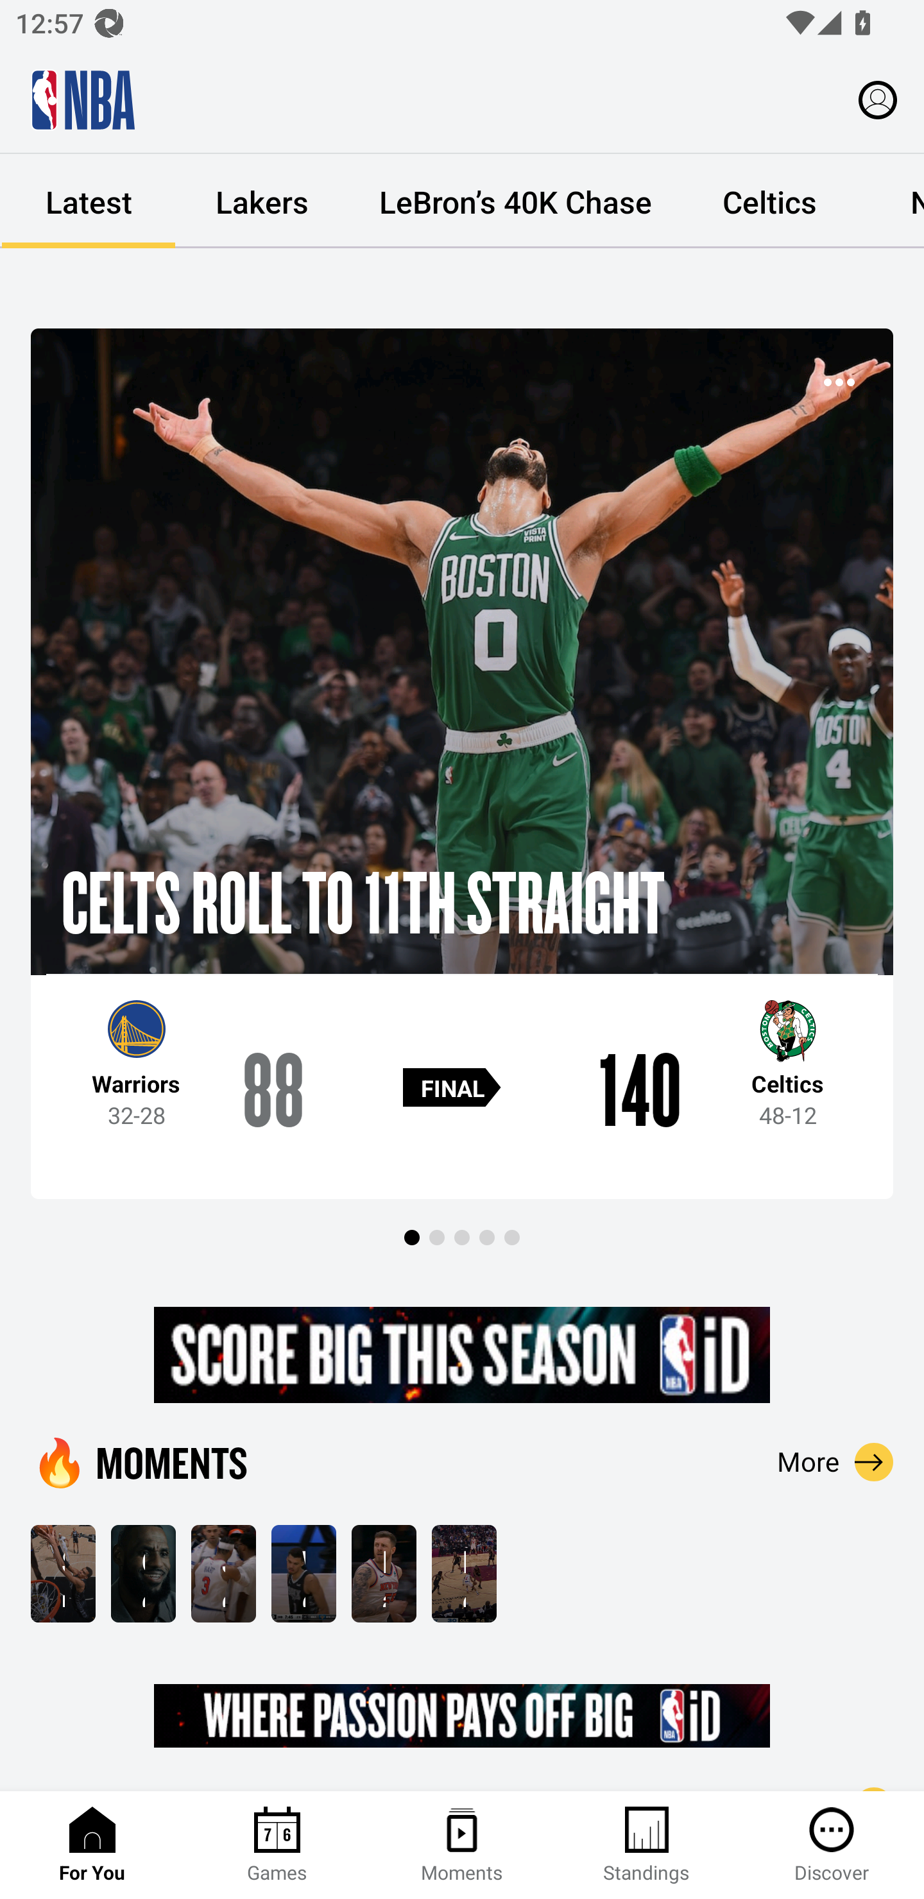 The height and width of the screenshot is (1899, 924). I want to click on Lakers, so click(262, 201).